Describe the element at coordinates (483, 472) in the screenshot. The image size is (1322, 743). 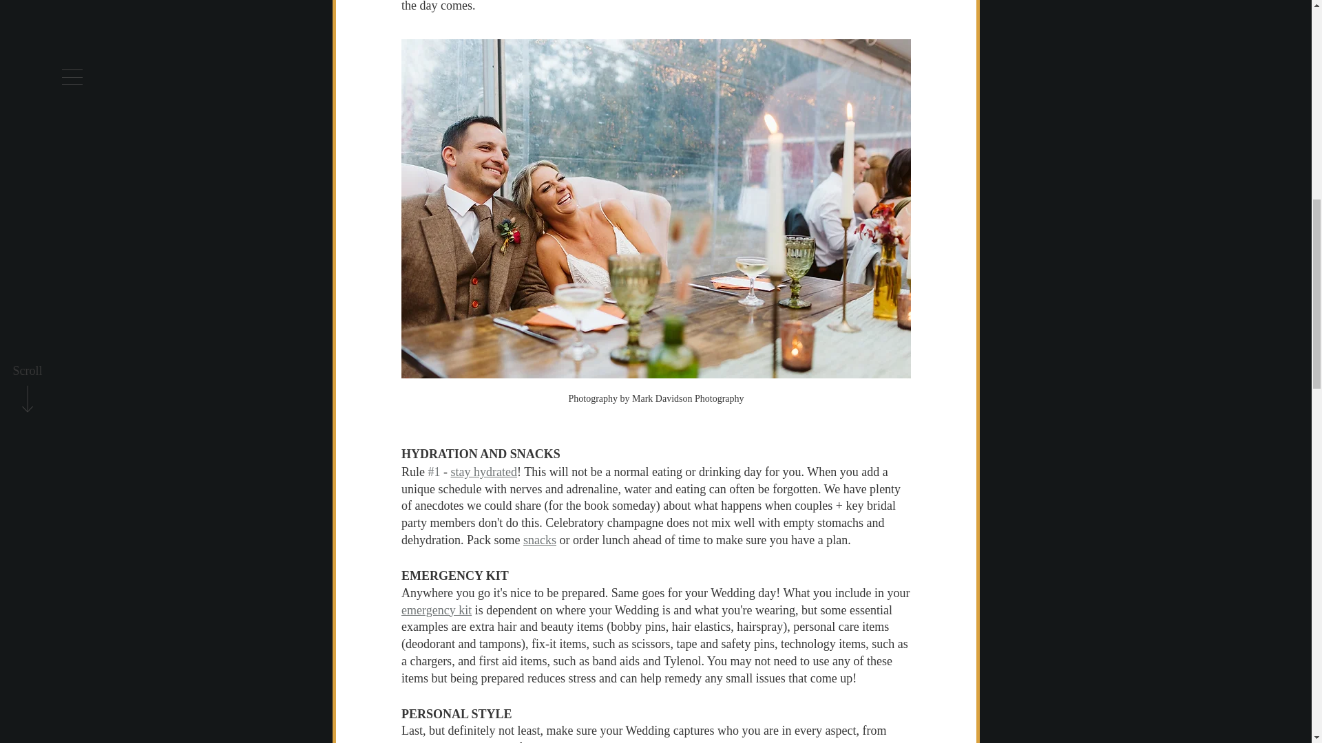
I see `stay hydrated` at that location.